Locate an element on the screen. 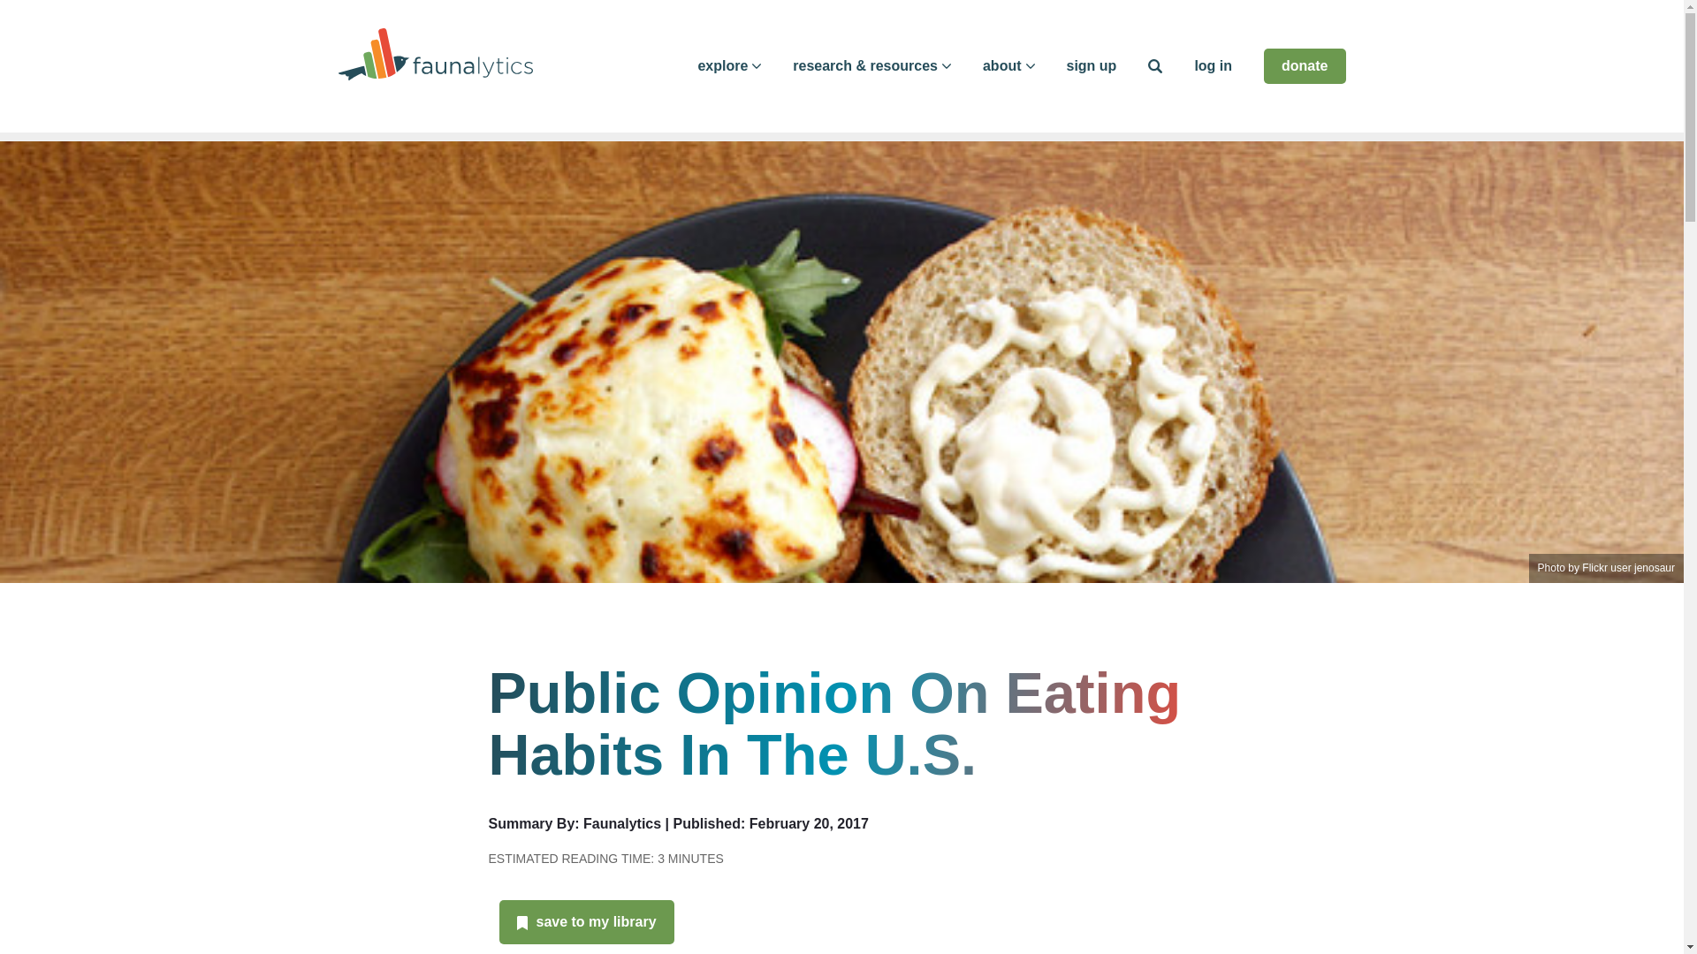  log in is located at coordinates (1213, 65).